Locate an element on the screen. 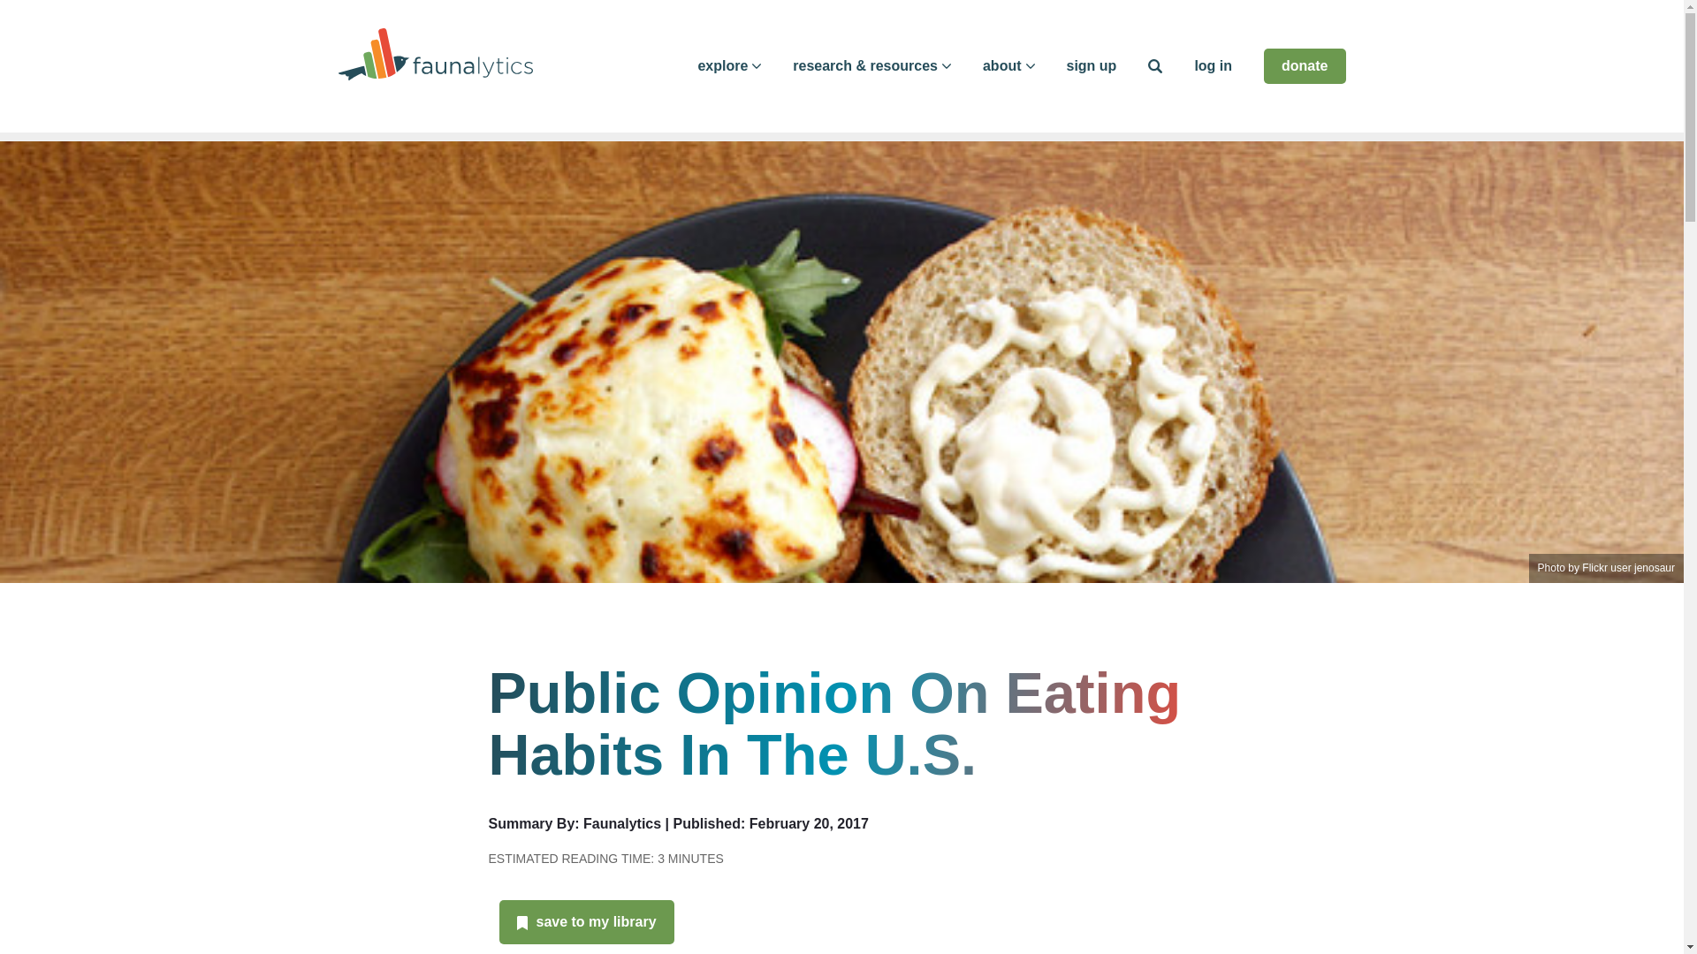  log in is located at coordinates (1213, 65).